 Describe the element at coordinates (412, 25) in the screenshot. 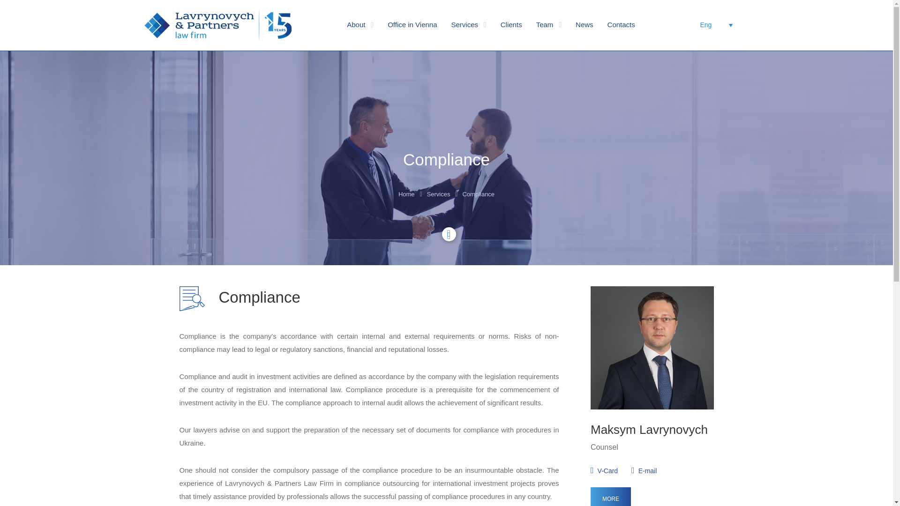

I see `Office in Vienna` at that location.